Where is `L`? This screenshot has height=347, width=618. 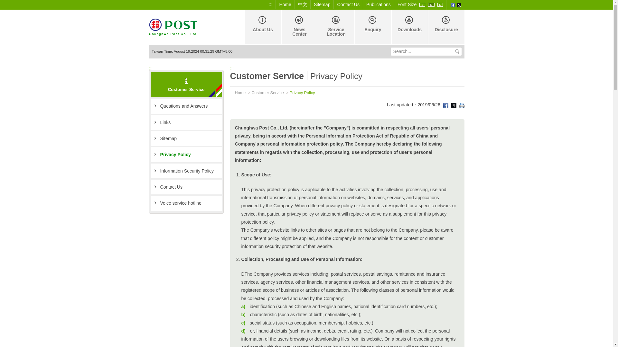 L is located at coordinates (440, 4).